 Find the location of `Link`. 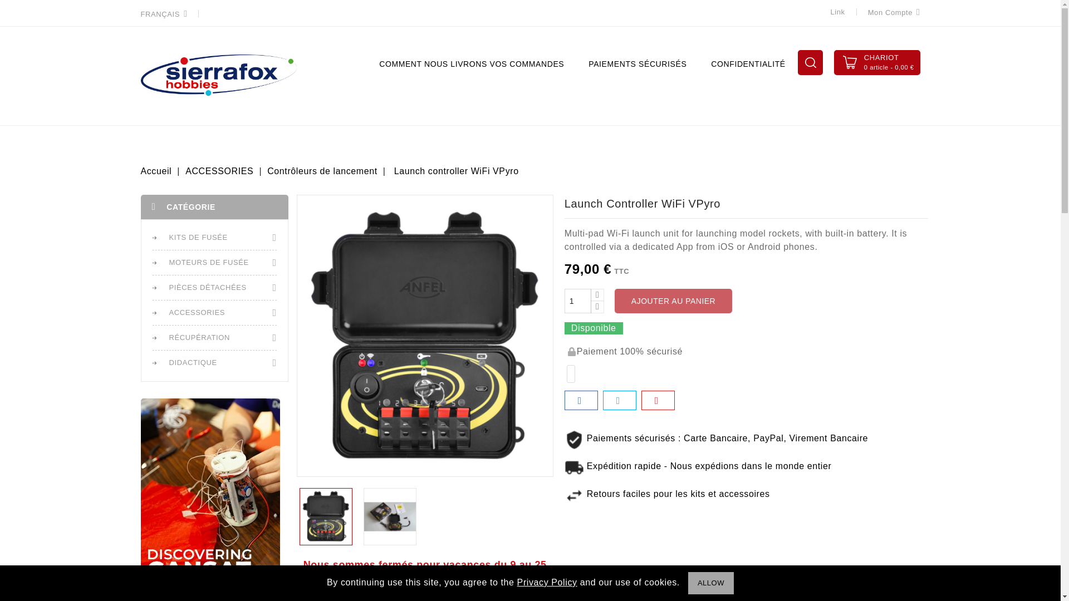

Link is located at coordinates (837, 12).